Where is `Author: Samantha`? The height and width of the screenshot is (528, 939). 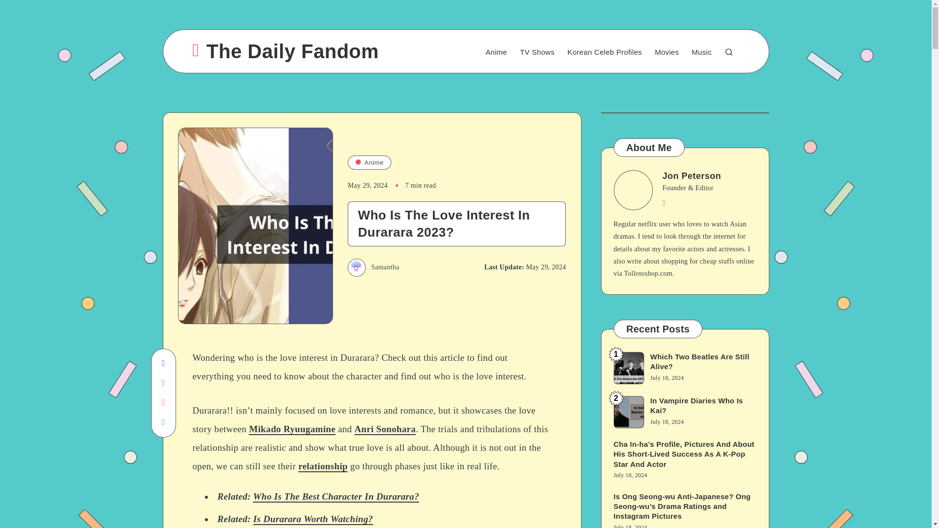 Author: Samantha is located at coordinates (373, 267).